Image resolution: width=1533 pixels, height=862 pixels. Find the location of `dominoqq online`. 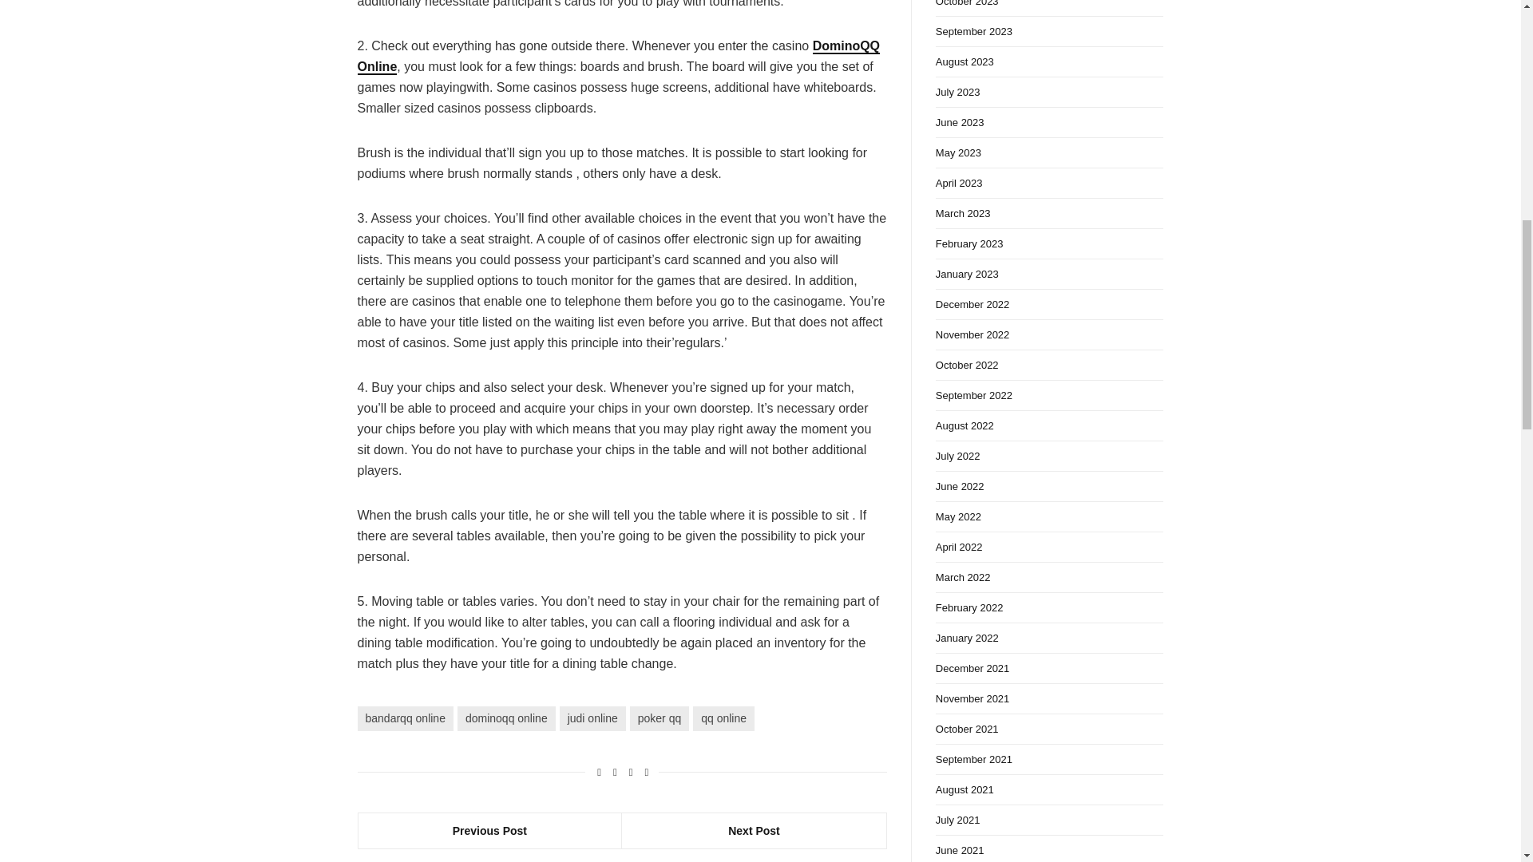

dominoqq online is located at coordinates (506, 718).